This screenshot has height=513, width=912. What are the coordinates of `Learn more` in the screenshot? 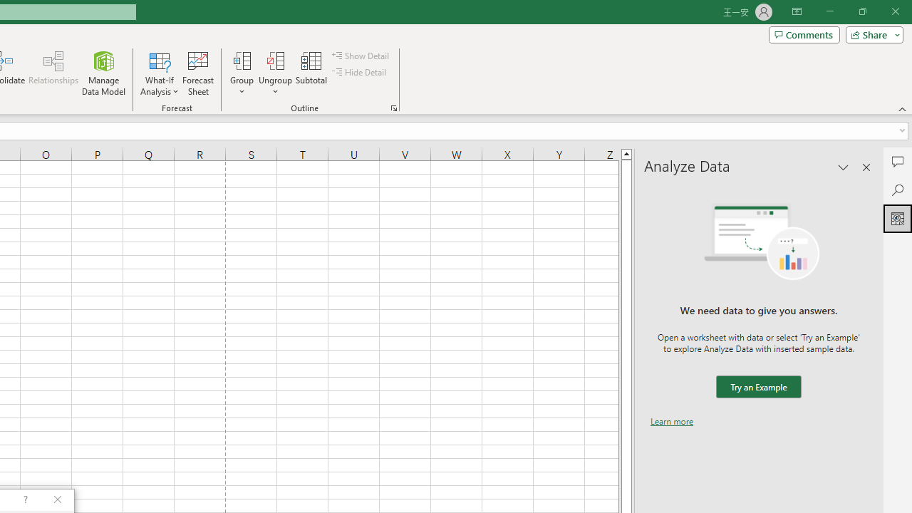 It's located at (672, 421).